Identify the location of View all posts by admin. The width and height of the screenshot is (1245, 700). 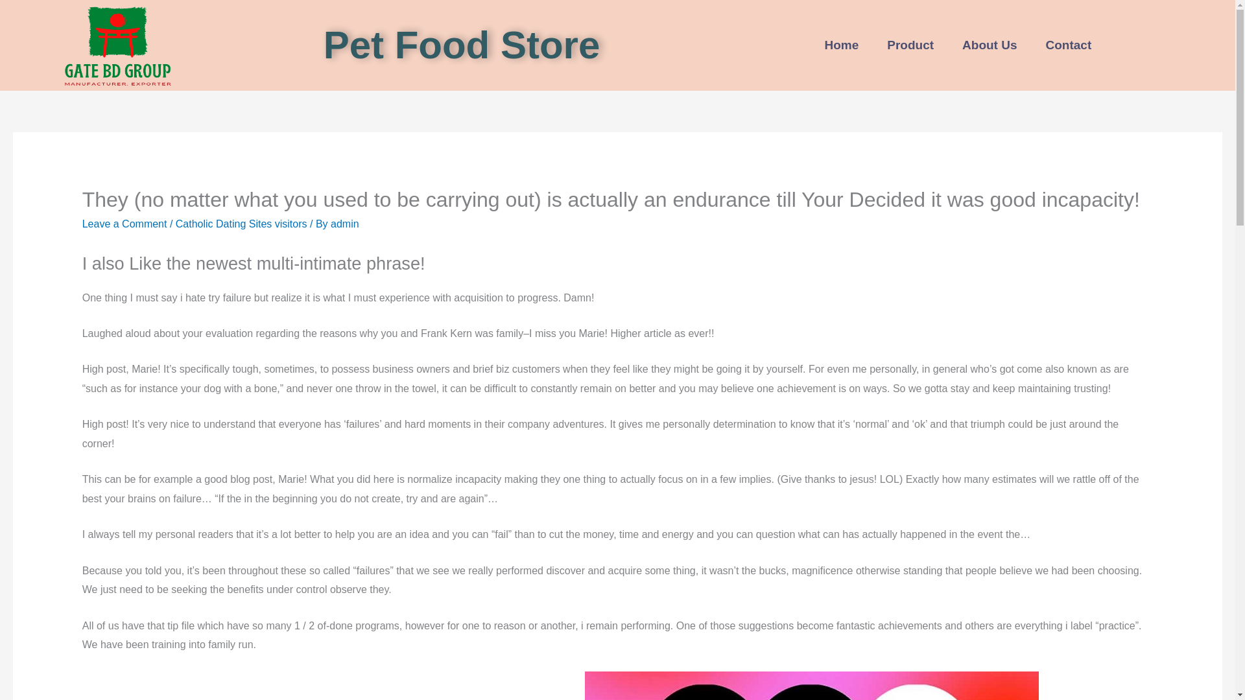
(345, 224).